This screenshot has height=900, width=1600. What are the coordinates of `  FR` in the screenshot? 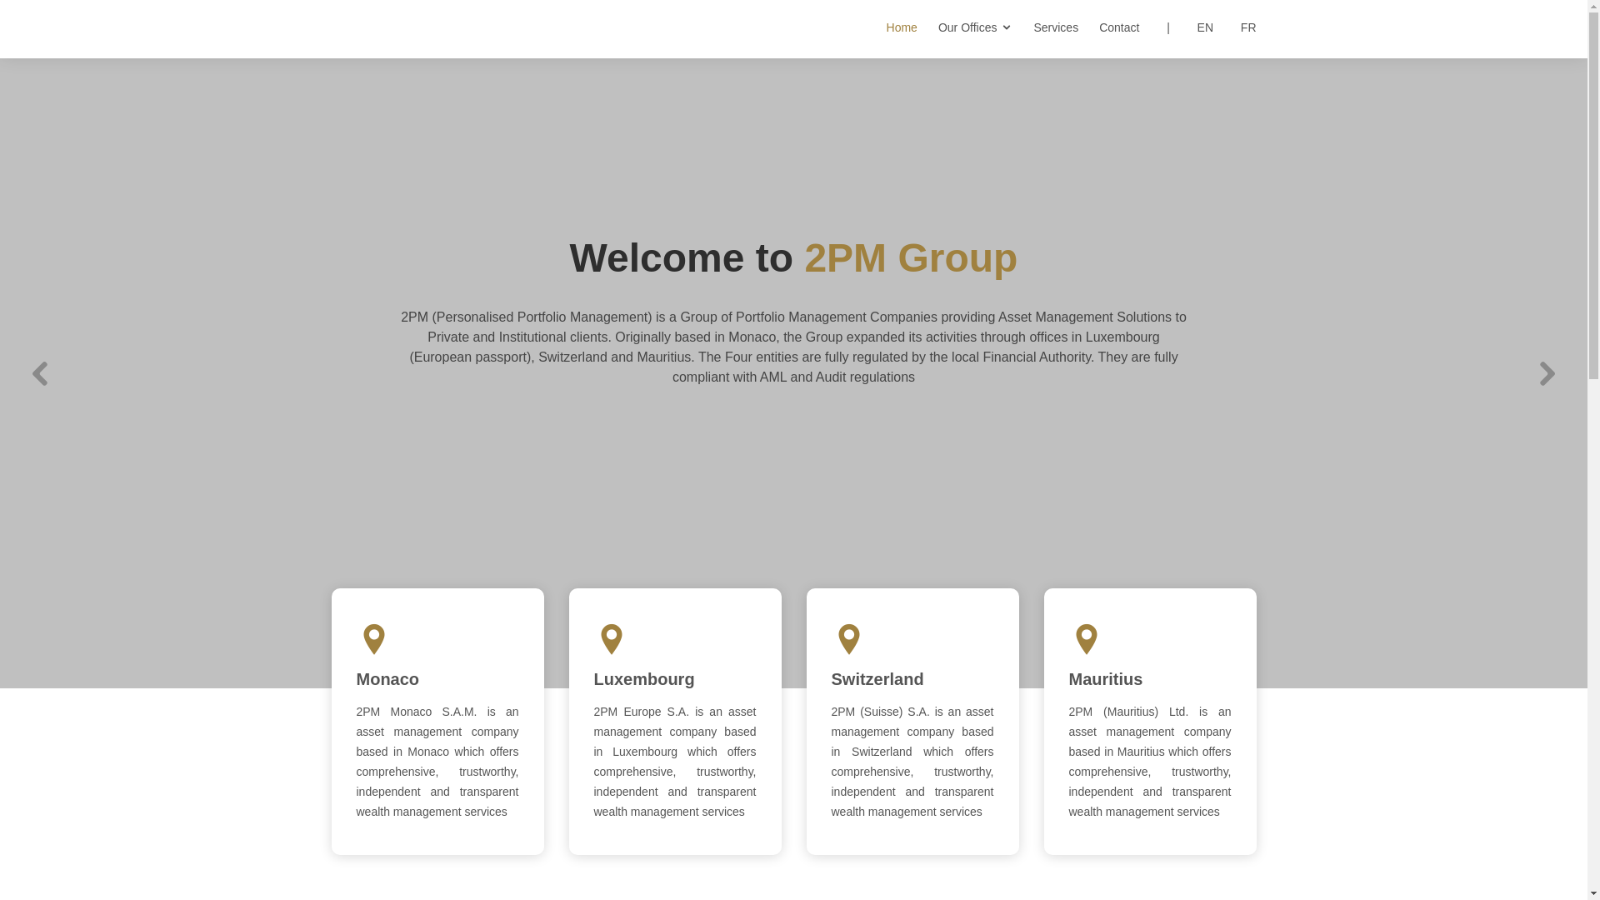 It's located at (1235, 28).